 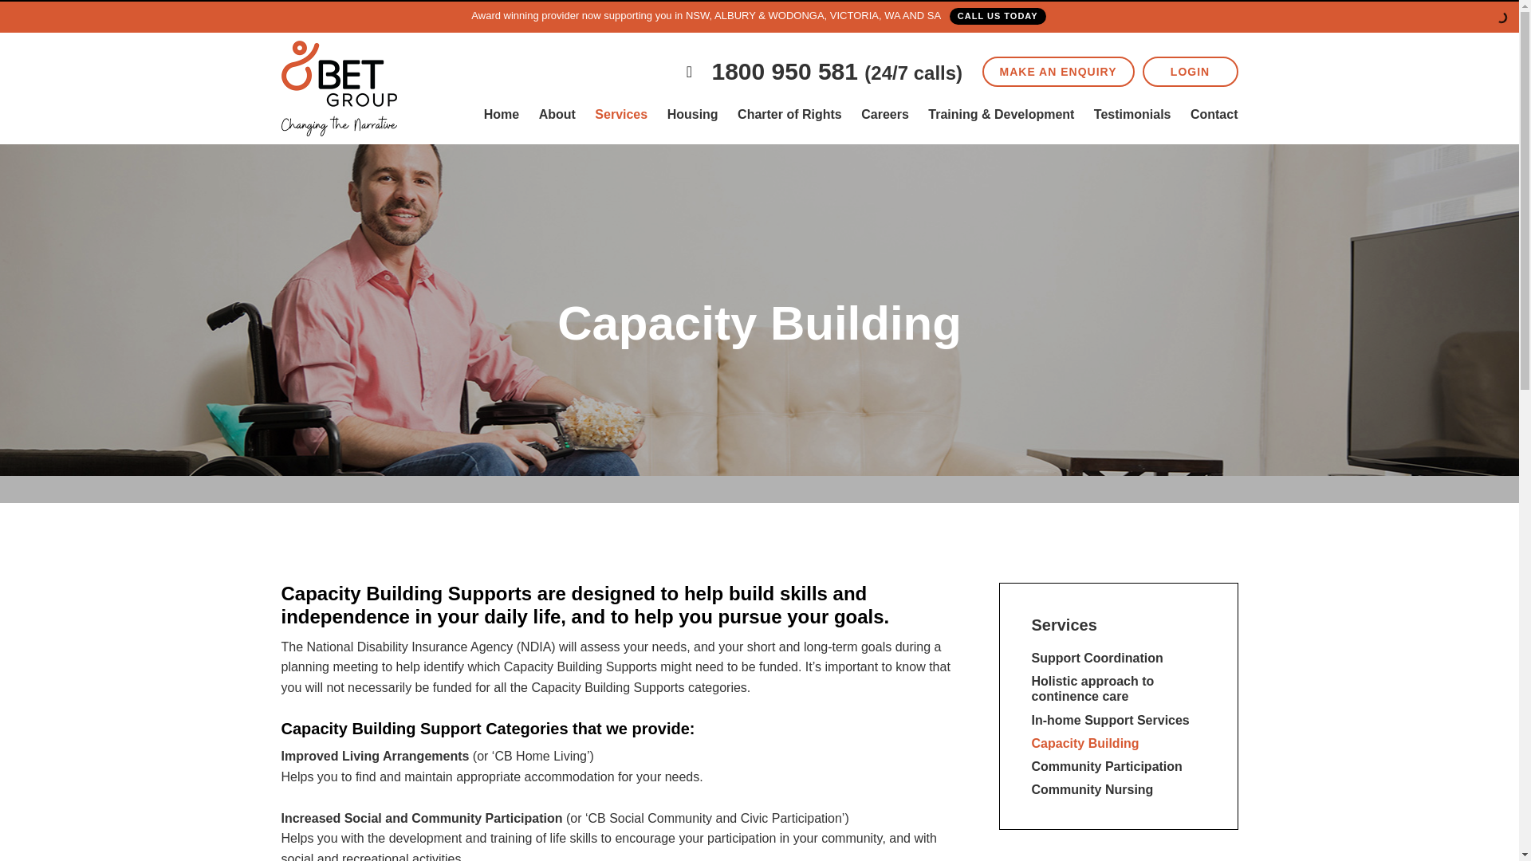 What do you see at coordinates (1107, 765) in the screenshot?
I see `Community Participation` at bounding box center [1107, 765].